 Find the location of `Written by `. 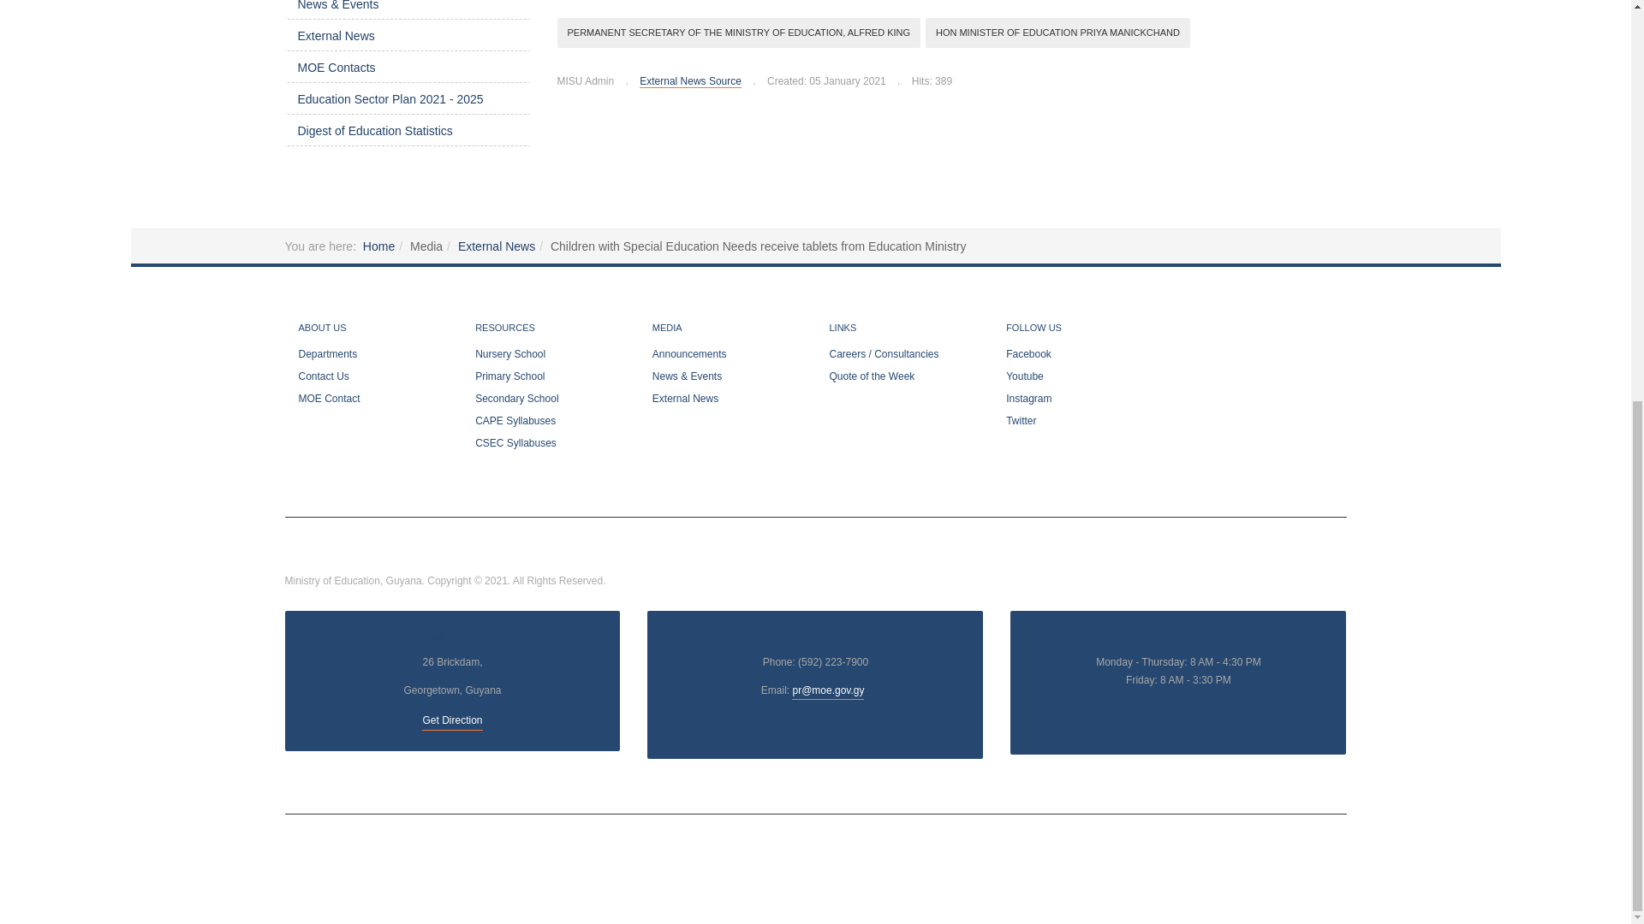

Written by  is located at coordinates (585, 81).